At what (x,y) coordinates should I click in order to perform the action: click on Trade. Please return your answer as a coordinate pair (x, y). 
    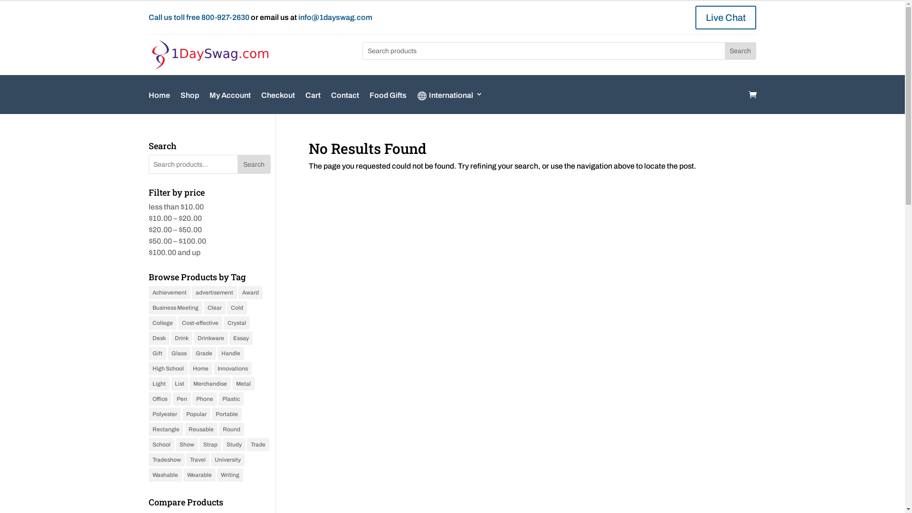
    Looking at the image, I should click on (258, 445).